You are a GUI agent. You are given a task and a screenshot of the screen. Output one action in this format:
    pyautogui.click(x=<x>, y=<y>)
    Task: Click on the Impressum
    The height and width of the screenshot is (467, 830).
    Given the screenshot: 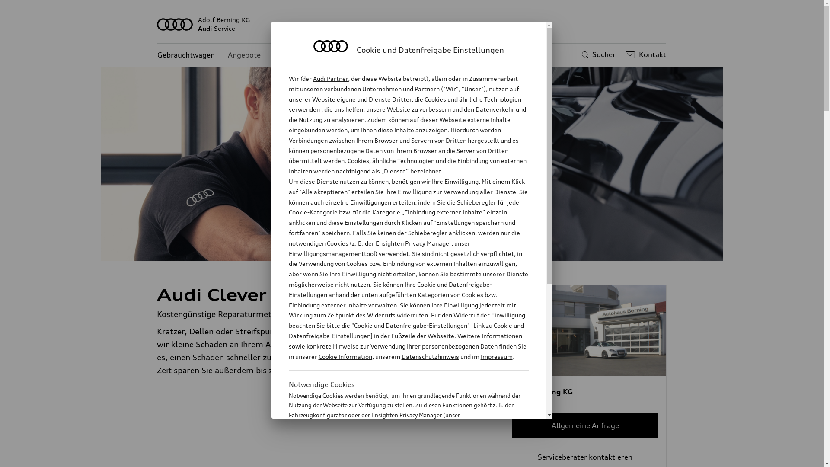 What is the action you would take?
    pyautogui.click(x=497, y=356)
    